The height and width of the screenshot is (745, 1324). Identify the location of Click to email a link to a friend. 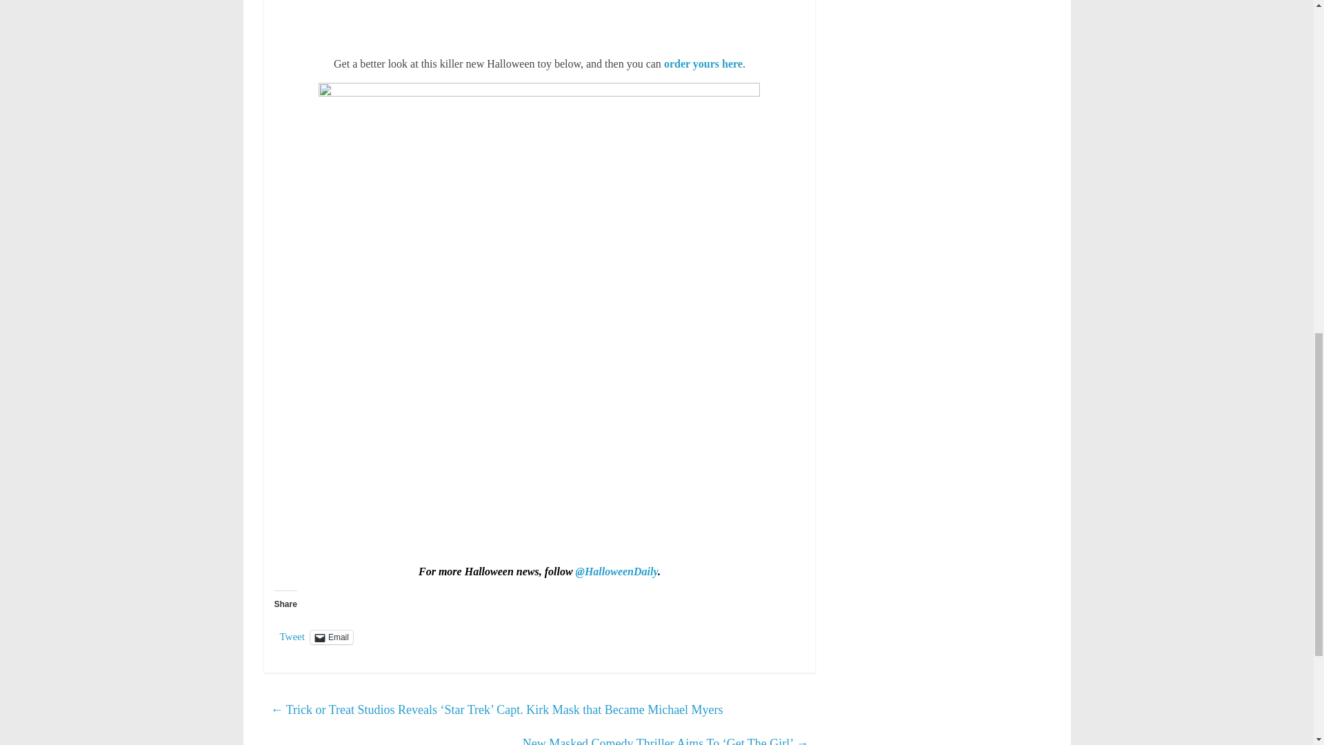
(331, 637).